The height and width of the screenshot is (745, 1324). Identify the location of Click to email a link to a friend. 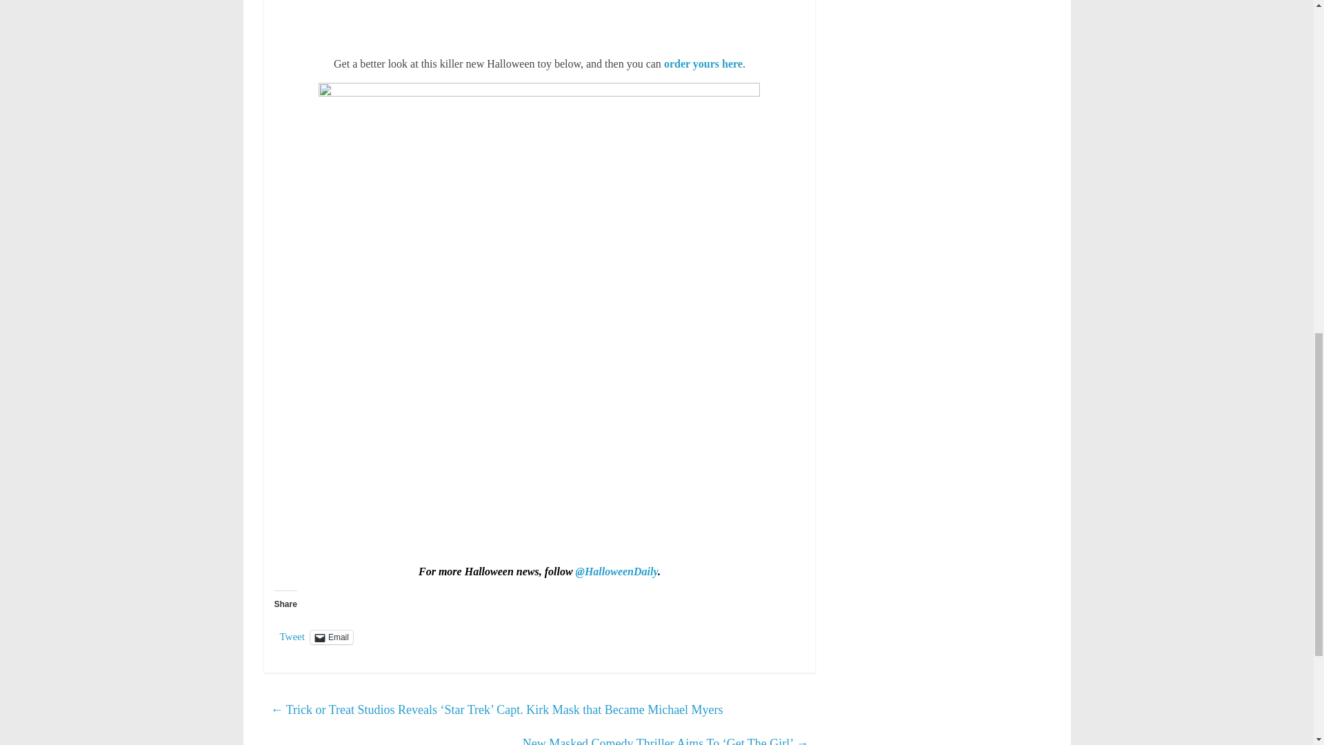
(331, 637).